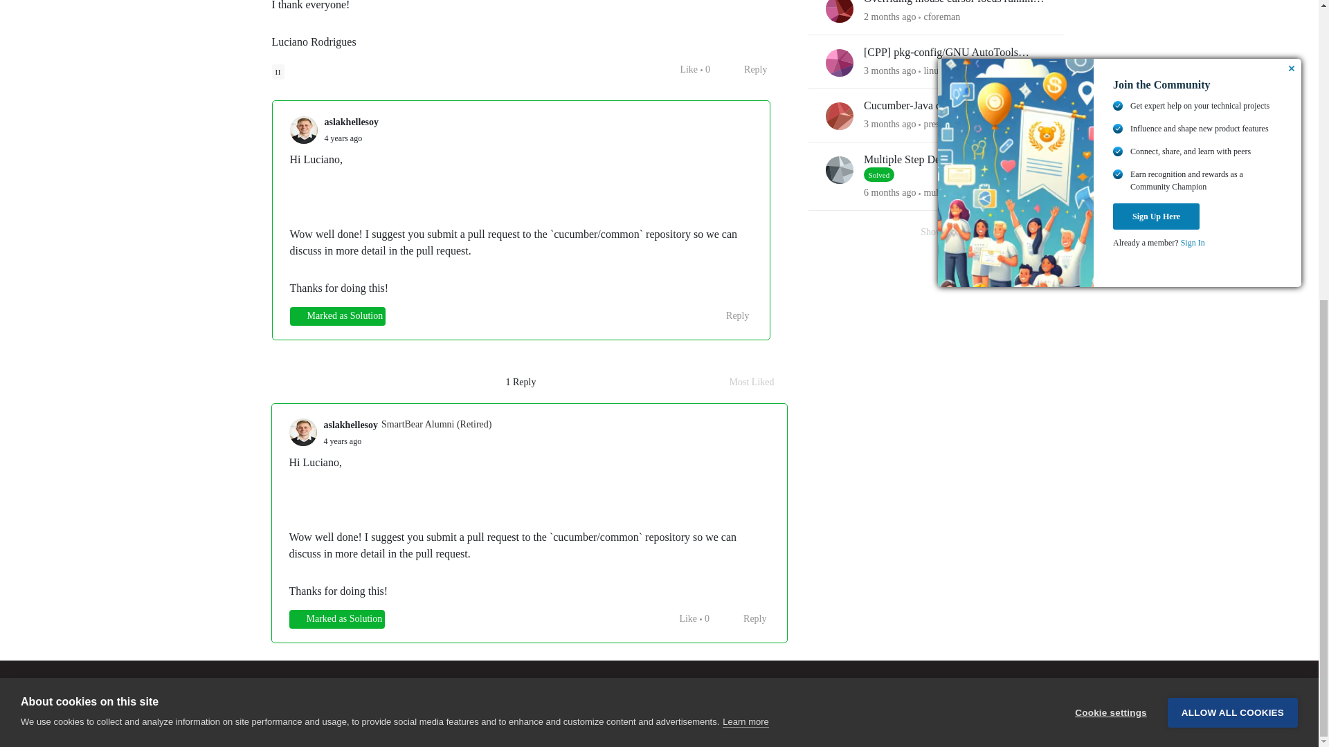 The width and height of the screenshot is (1329, 747). I want to click on June 15, 2021 at 10:32 PM, so click(343, 138).